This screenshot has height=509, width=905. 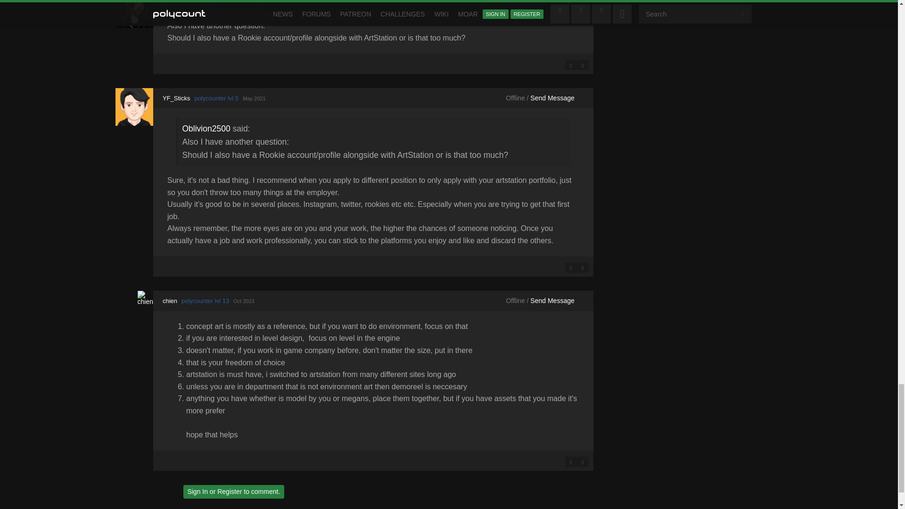 What do you see at coordinates (225, 2) in the screenshot?
I see `polycounter lvl 6` at bounding box center [225, 2].